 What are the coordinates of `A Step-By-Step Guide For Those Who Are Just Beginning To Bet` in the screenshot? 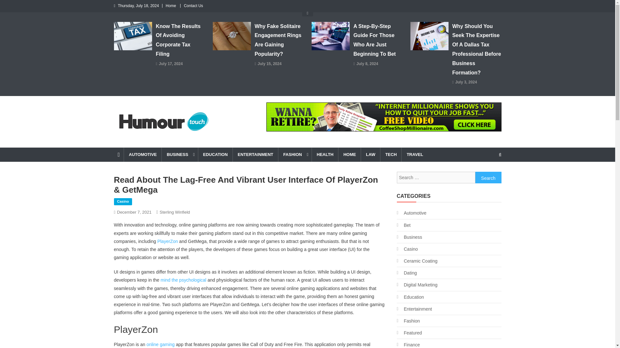 It's located at (378, 40).